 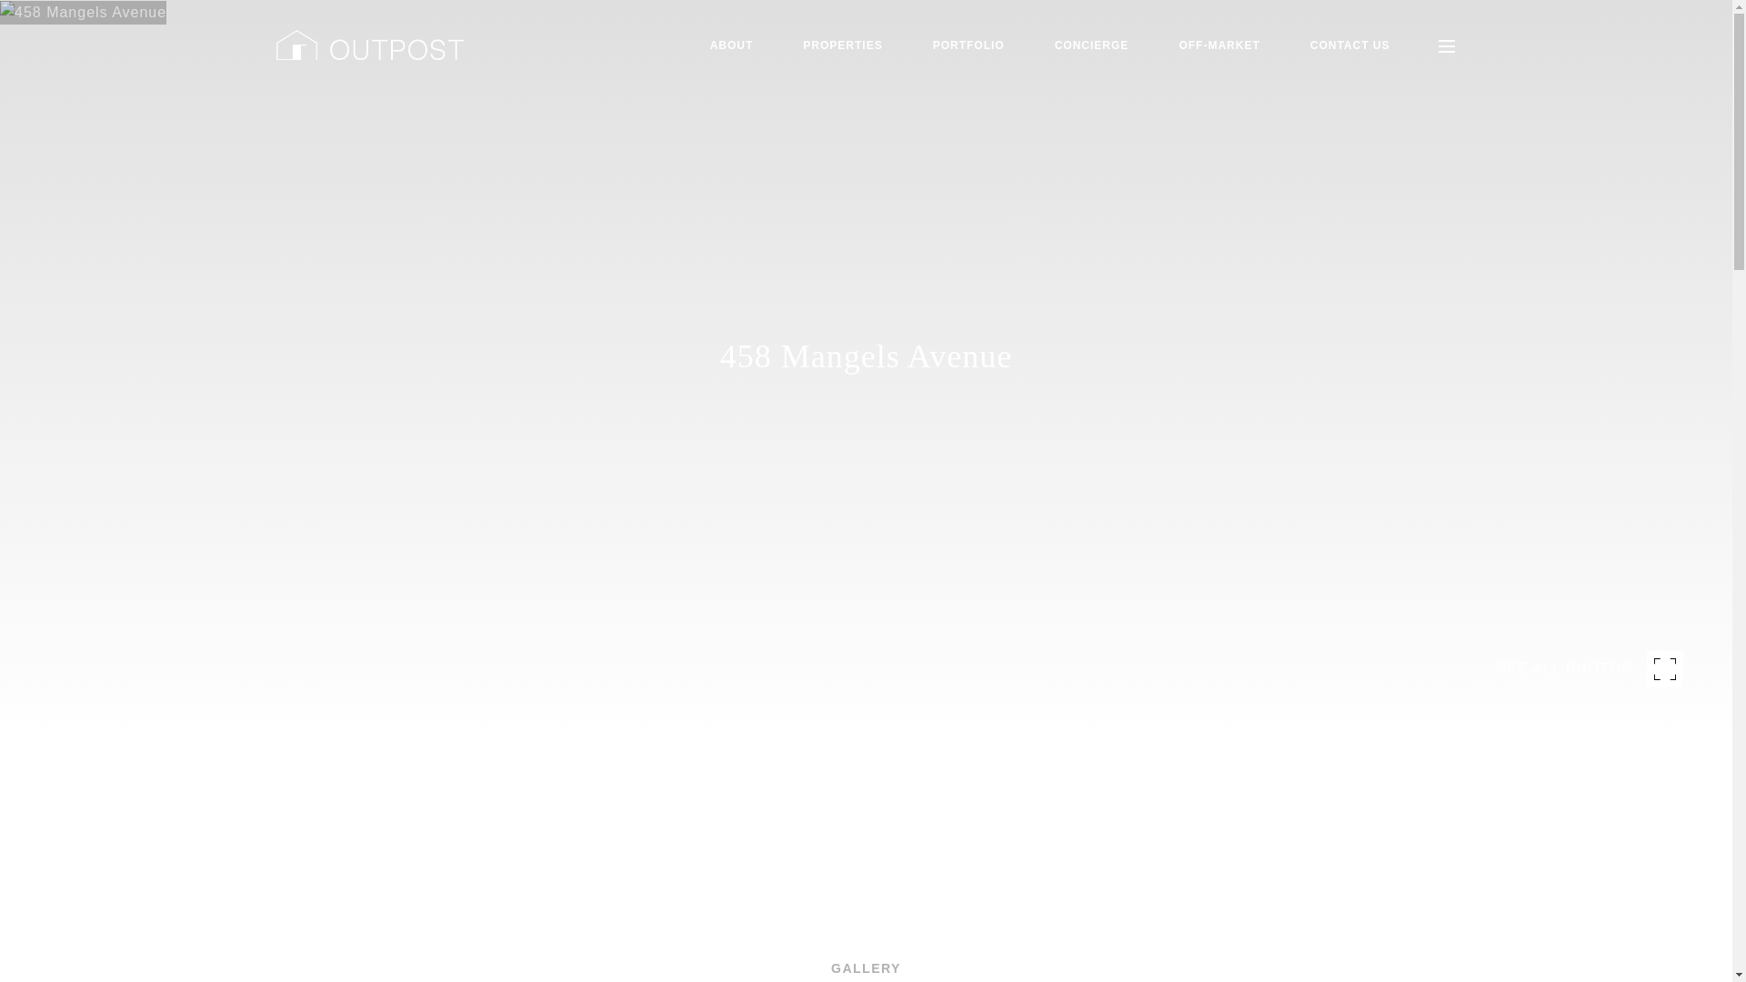 What do you see at coordinates (1219, 45) in the screenshot?
I see `OFF-MARKET` at bounding box center [1219, 45].